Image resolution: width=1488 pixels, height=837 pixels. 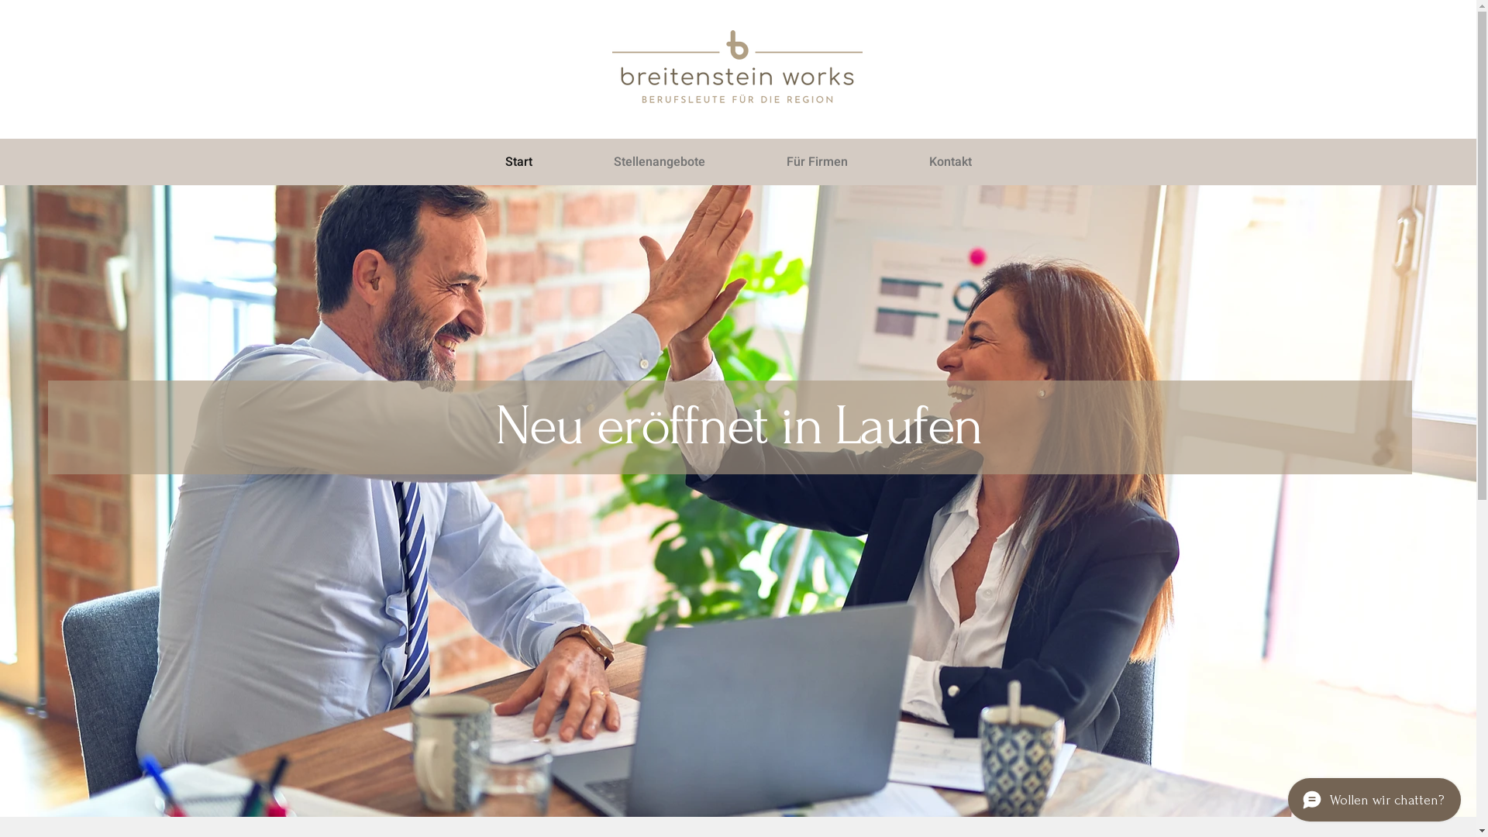 I want to click on Kontakt, so click(x=950, y=162).